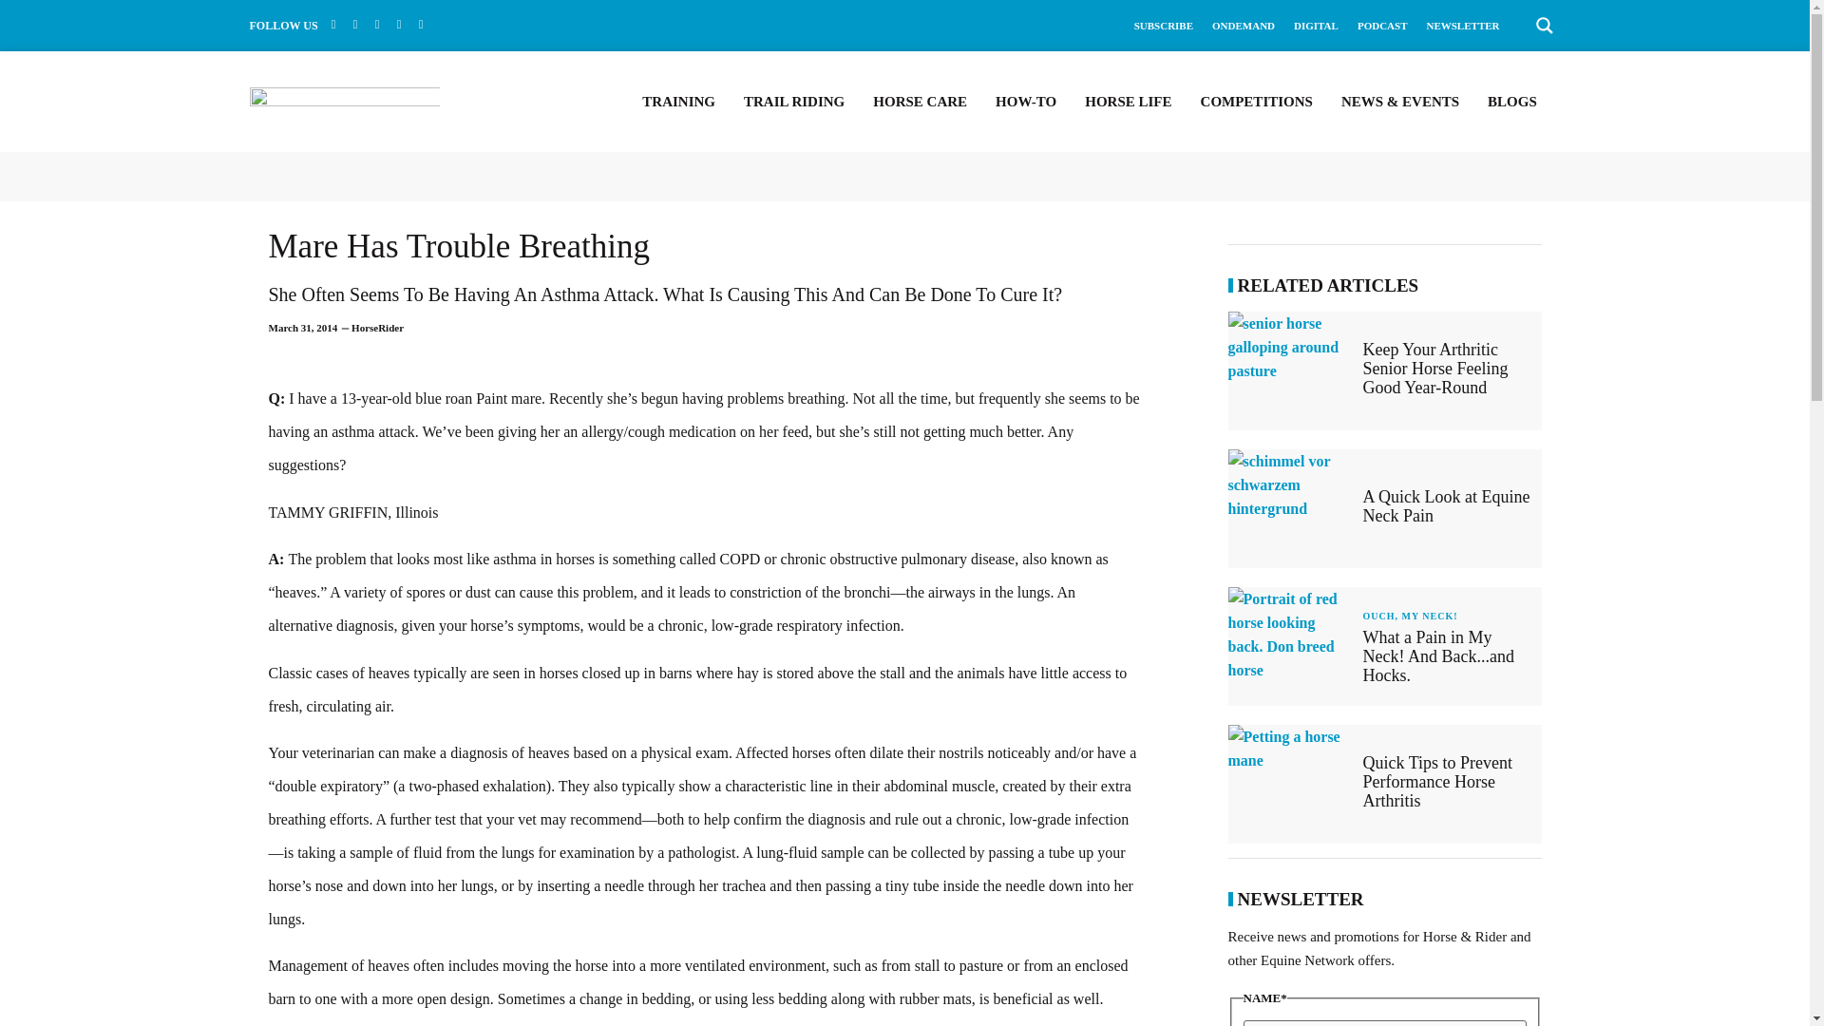  I want to click on What a Pain in My Neck! And Back...and Hocks., so click(1290, 646).